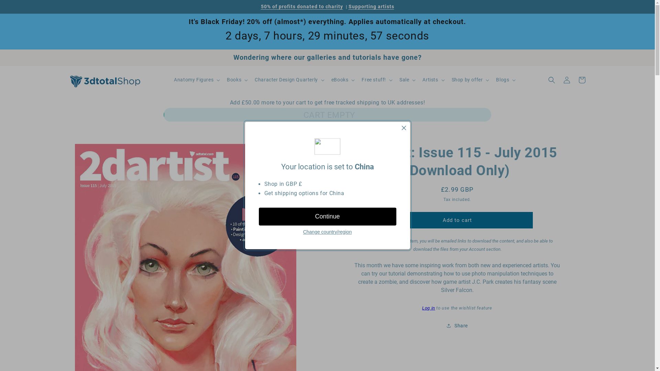  What do you see at coordinates (566, 80) in the screenshot?
I see `Log in` at bounding box center [566, 80].